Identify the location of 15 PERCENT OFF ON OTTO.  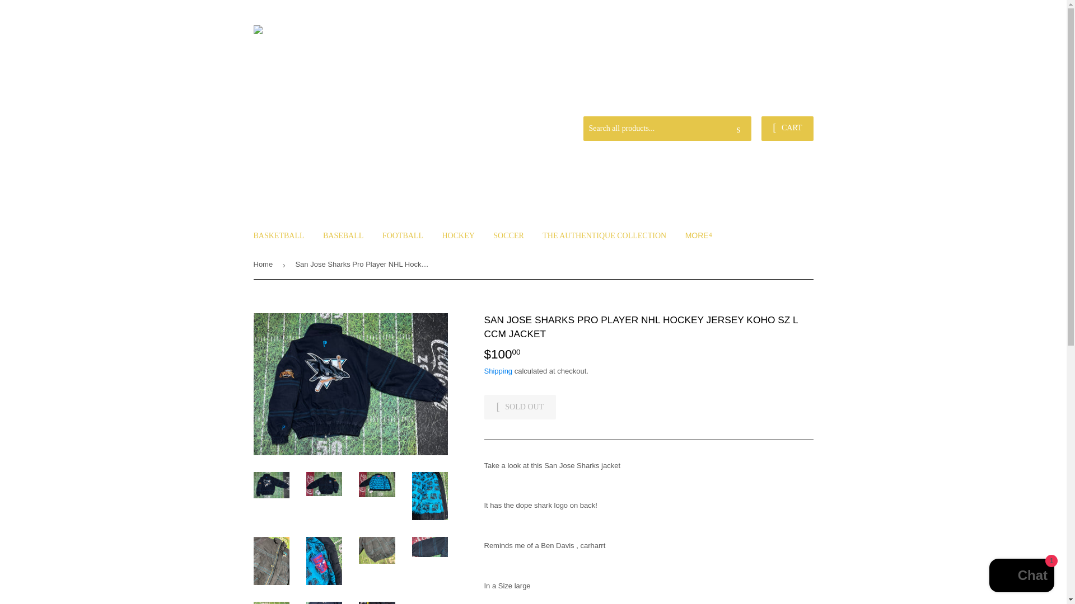
(764, 93).